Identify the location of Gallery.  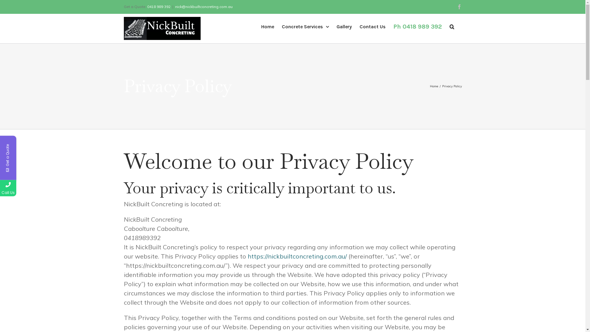
(344, 27).